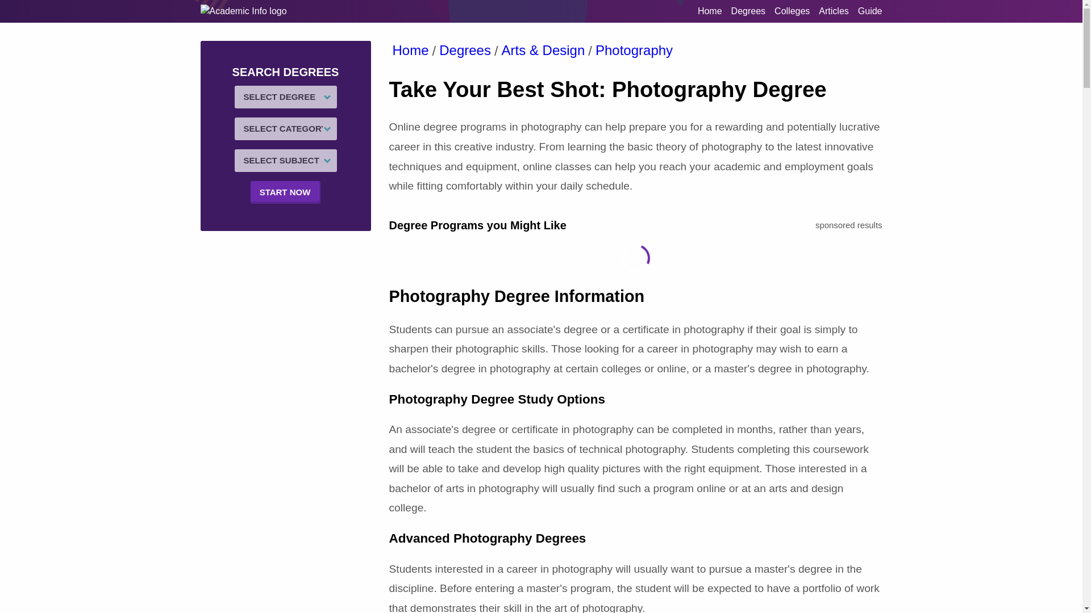 The width and height of the screenshot is (1091, 613). Describe the element at coordinates (834, 11) in the screenshot. I see `Articles` at that location.